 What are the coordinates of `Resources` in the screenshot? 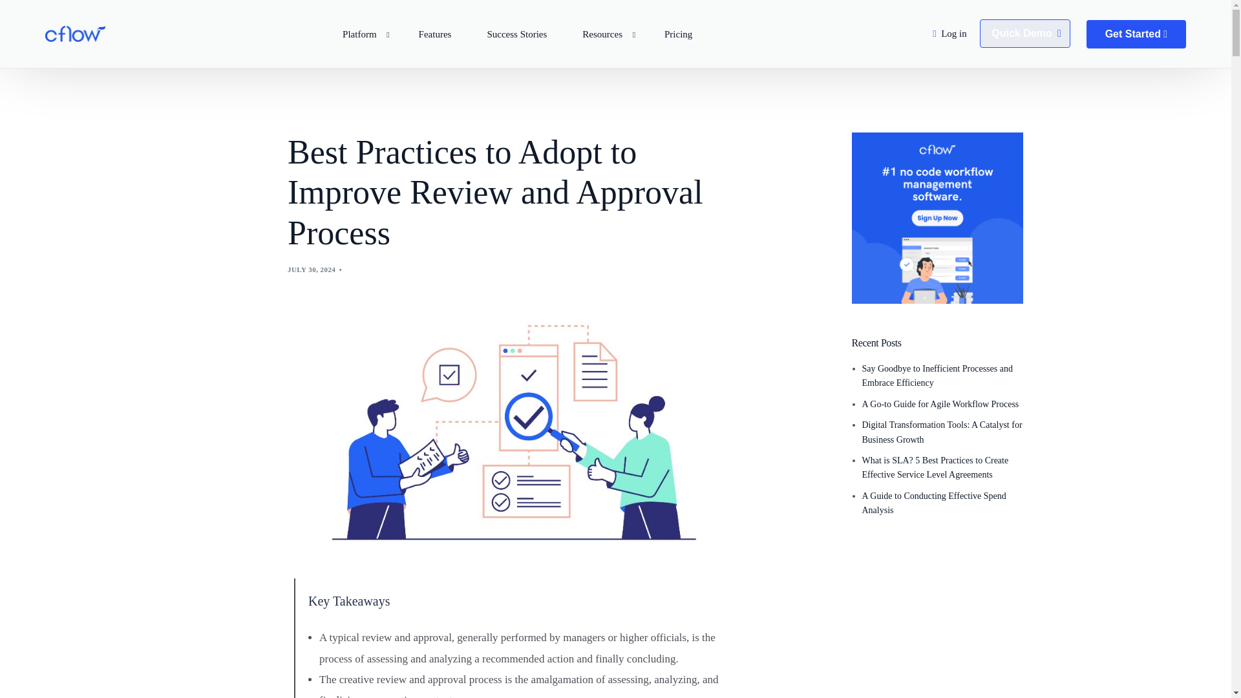 It's located at (605, 34).